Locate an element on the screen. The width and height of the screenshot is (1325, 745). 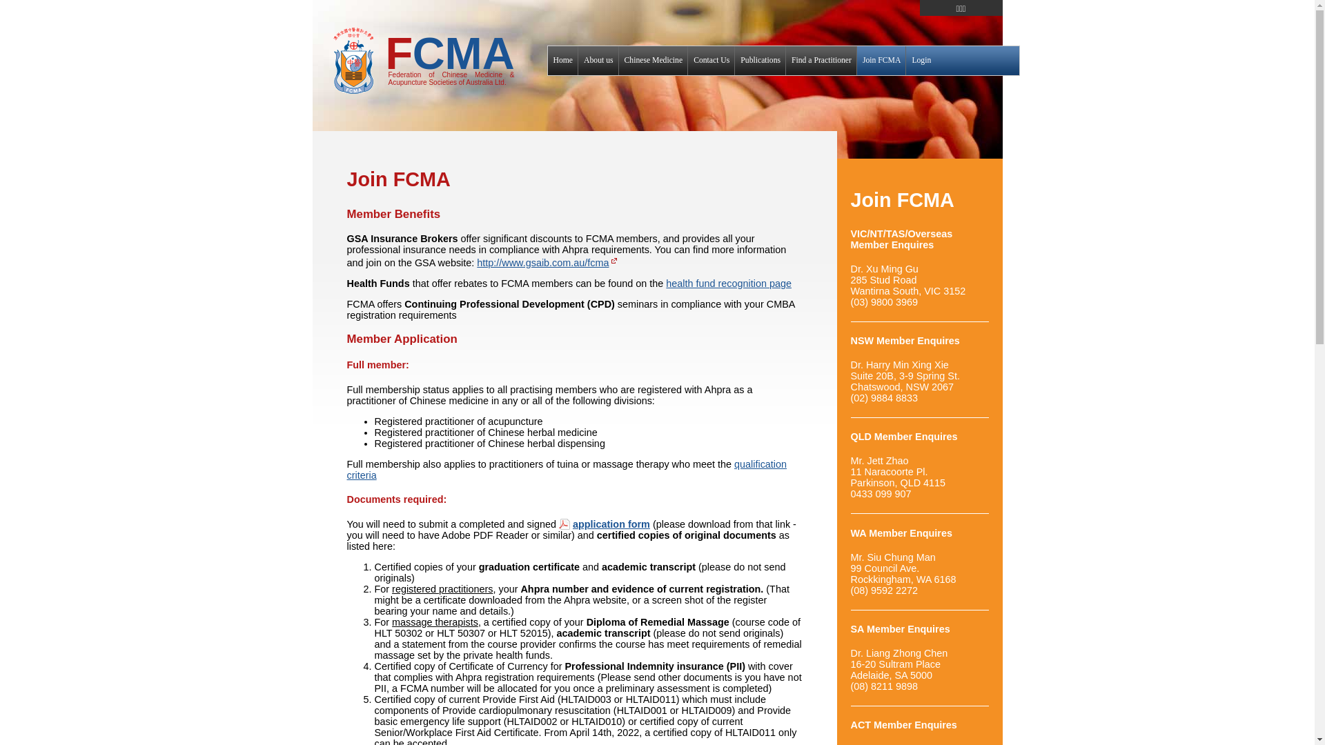
Chinese Medicine is located at coordinates (654, 61).